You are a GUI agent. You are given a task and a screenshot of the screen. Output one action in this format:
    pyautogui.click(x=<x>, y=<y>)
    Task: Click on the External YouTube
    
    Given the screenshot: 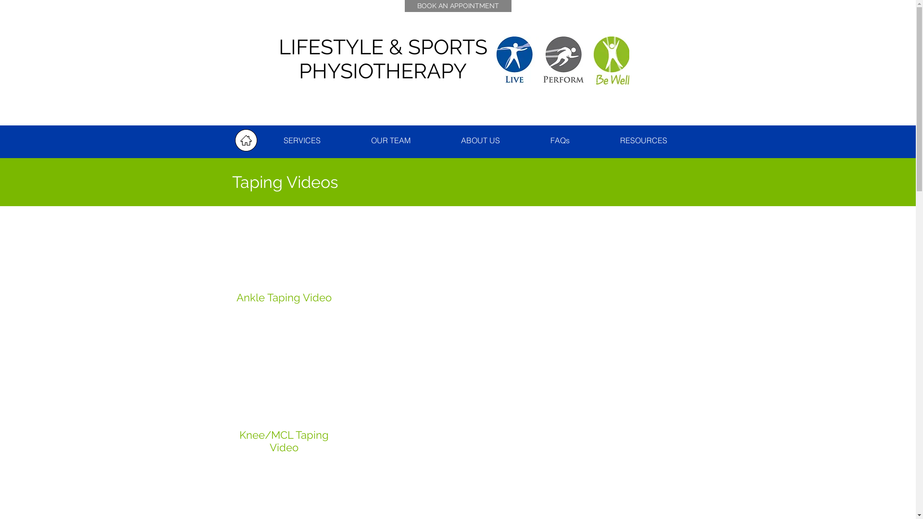 What is the action you would take?
    pyautogui.click(x=458, y=298)
    